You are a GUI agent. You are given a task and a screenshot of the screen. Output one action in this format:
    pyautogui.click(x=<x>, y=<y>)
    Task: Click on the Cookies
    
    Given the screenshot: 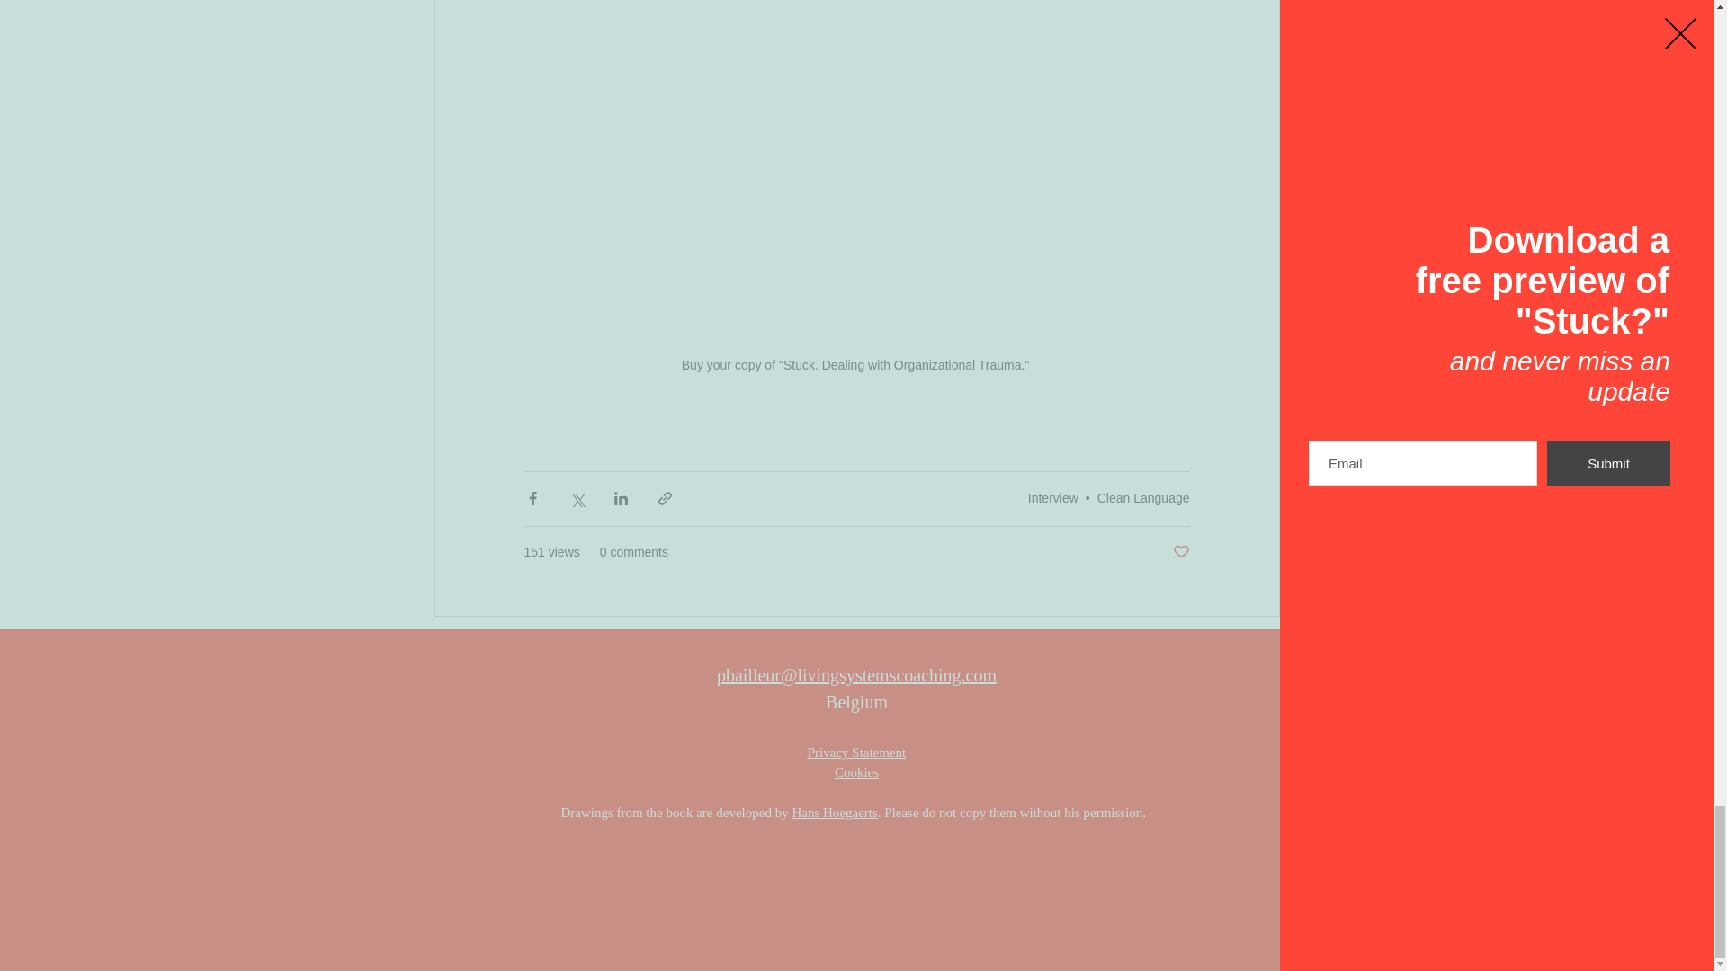 What is the action you would take?
    pyautogui.click(x=856, y=772)
    